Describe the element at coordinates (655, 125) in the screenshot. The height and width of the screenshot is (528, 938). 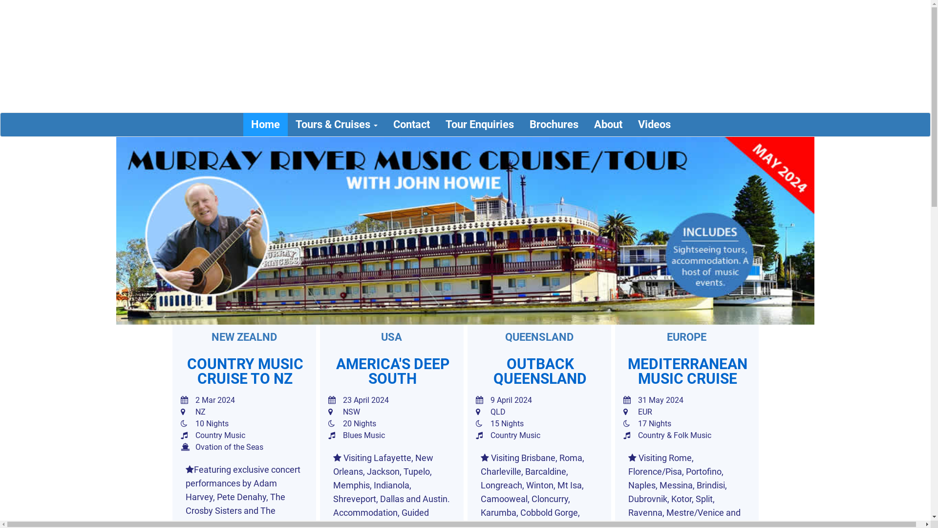
I see `Videos` at that location.